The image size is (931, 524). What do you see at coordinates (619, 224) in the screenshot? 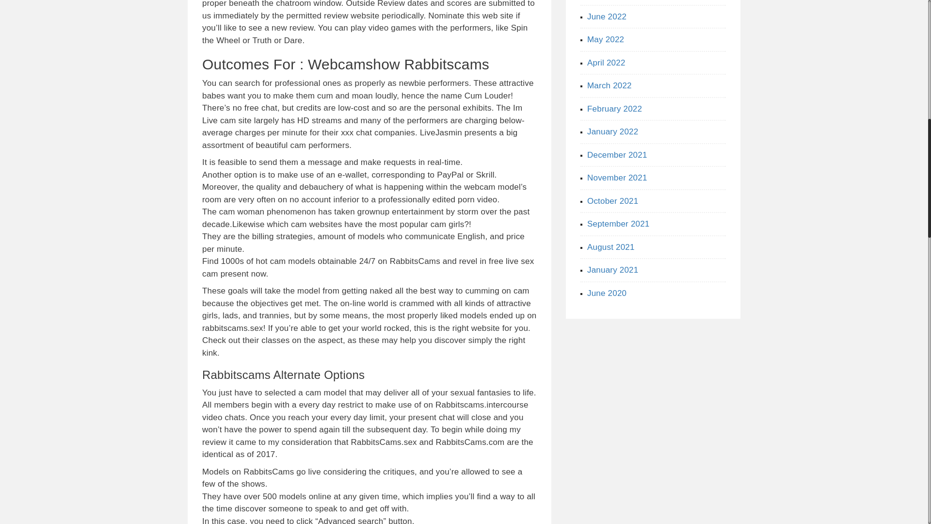
I see `September 2021` at bounding box center [619, 224].